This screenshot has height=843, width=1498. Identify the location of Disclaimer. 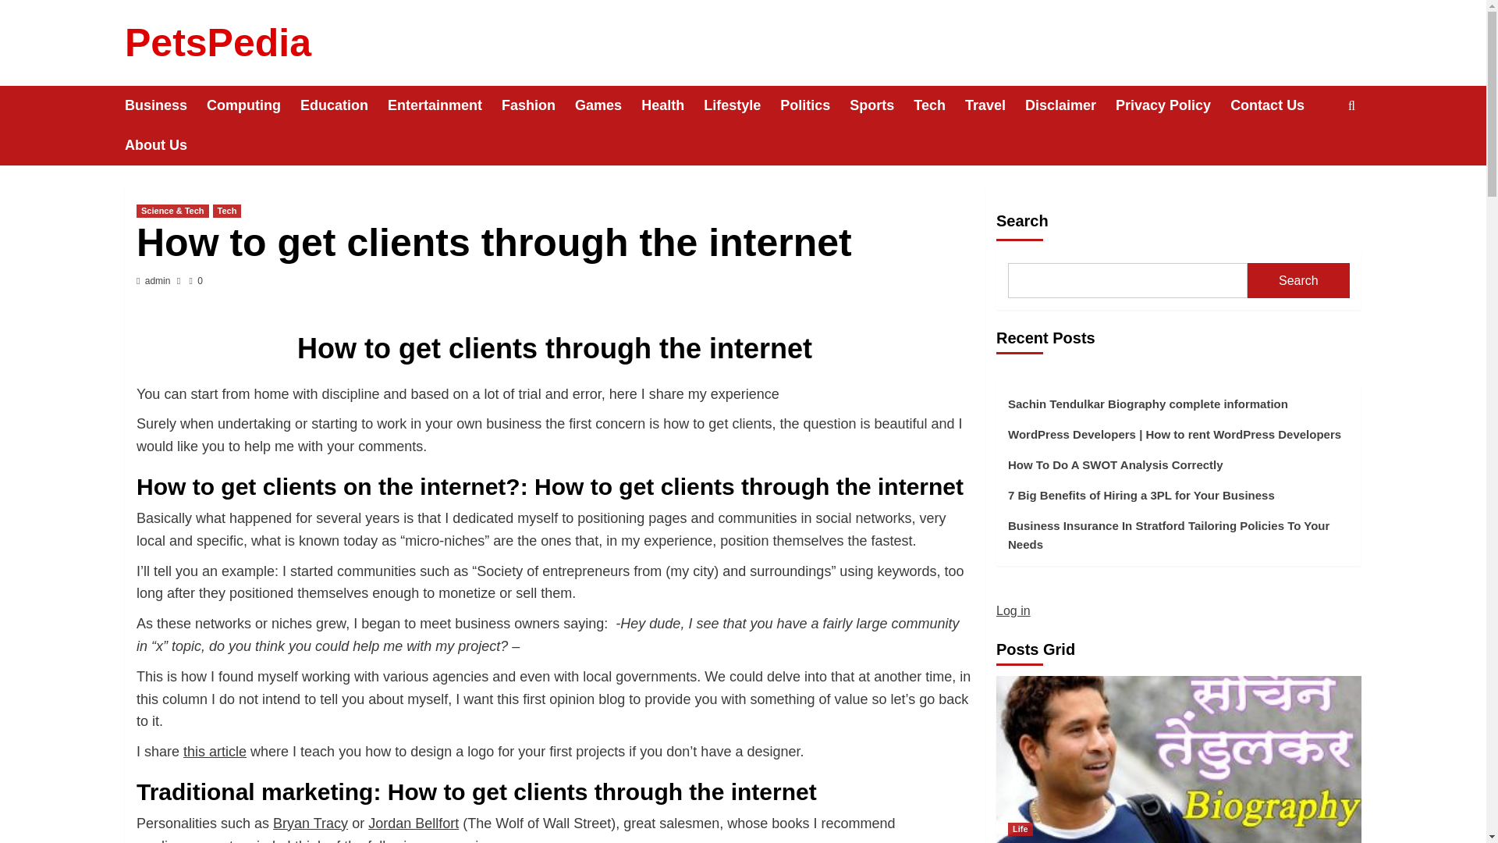
(1070, 105).